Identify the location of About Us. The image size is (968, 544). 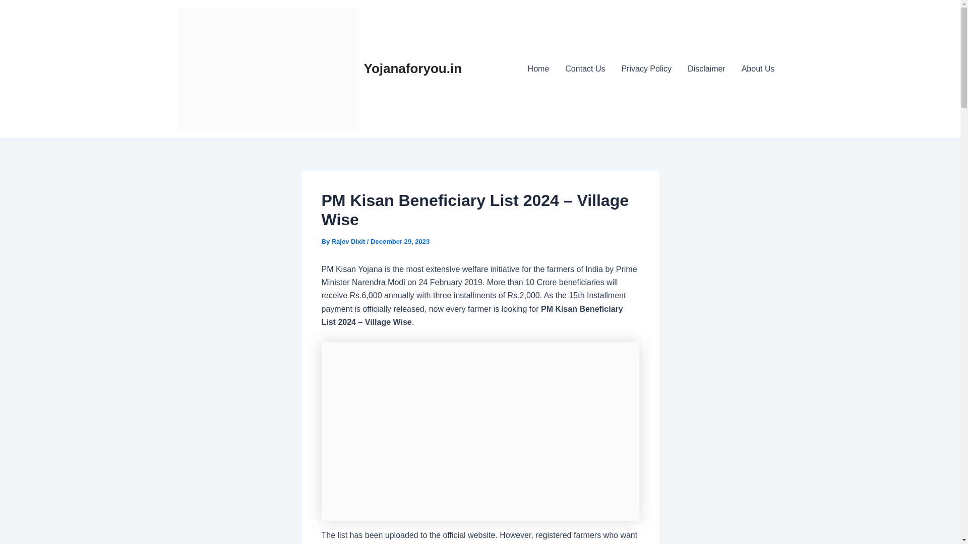
(758, 69).